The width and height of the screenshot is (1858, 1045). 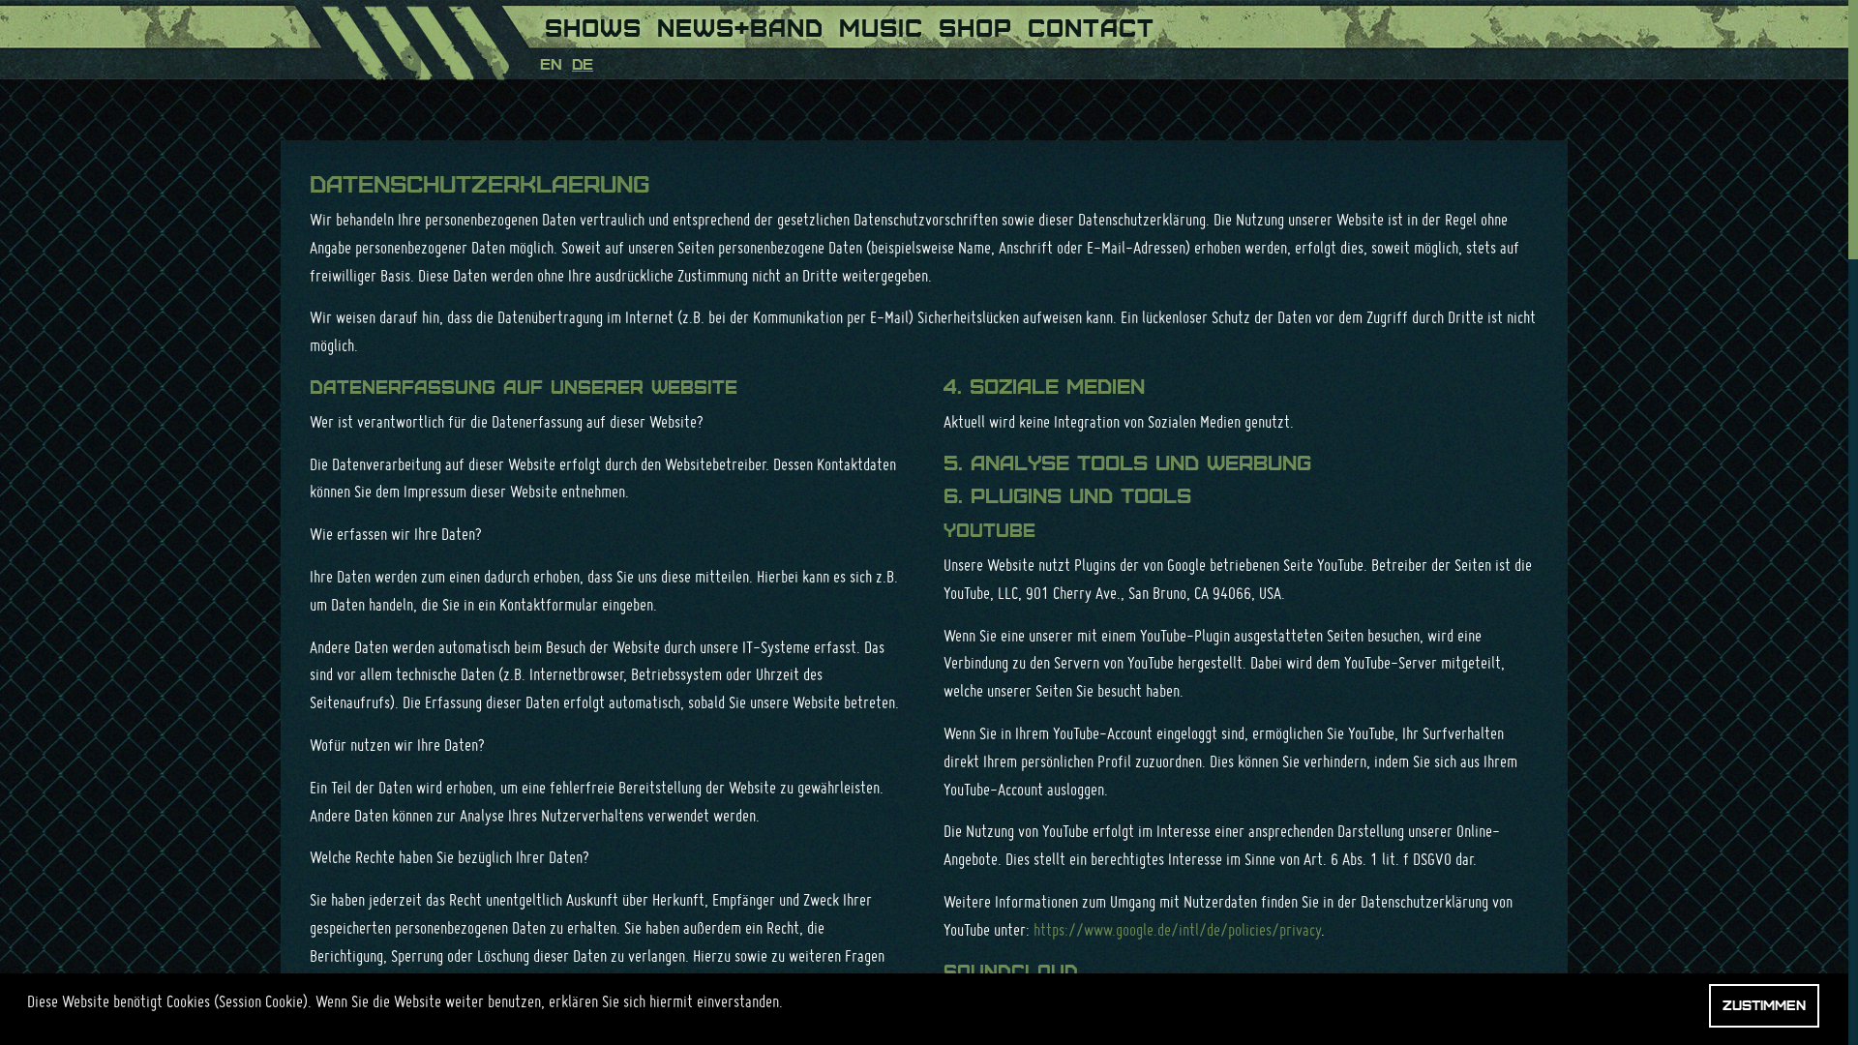 What do you see at coordinates (552, 64) in the screenshot?
I see `EN` at bounding box center [552, 64].